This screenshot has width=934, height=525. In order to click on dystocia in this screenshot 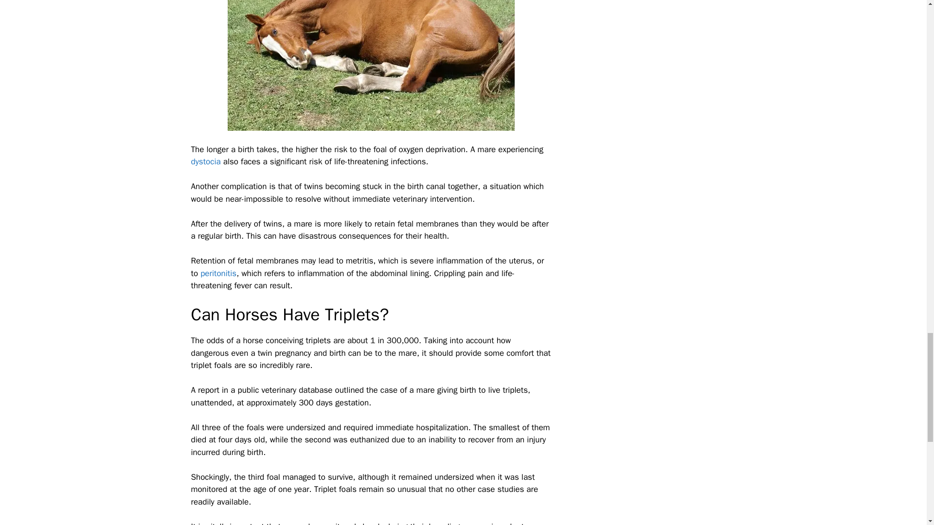, I will do `click(205, 161)`.